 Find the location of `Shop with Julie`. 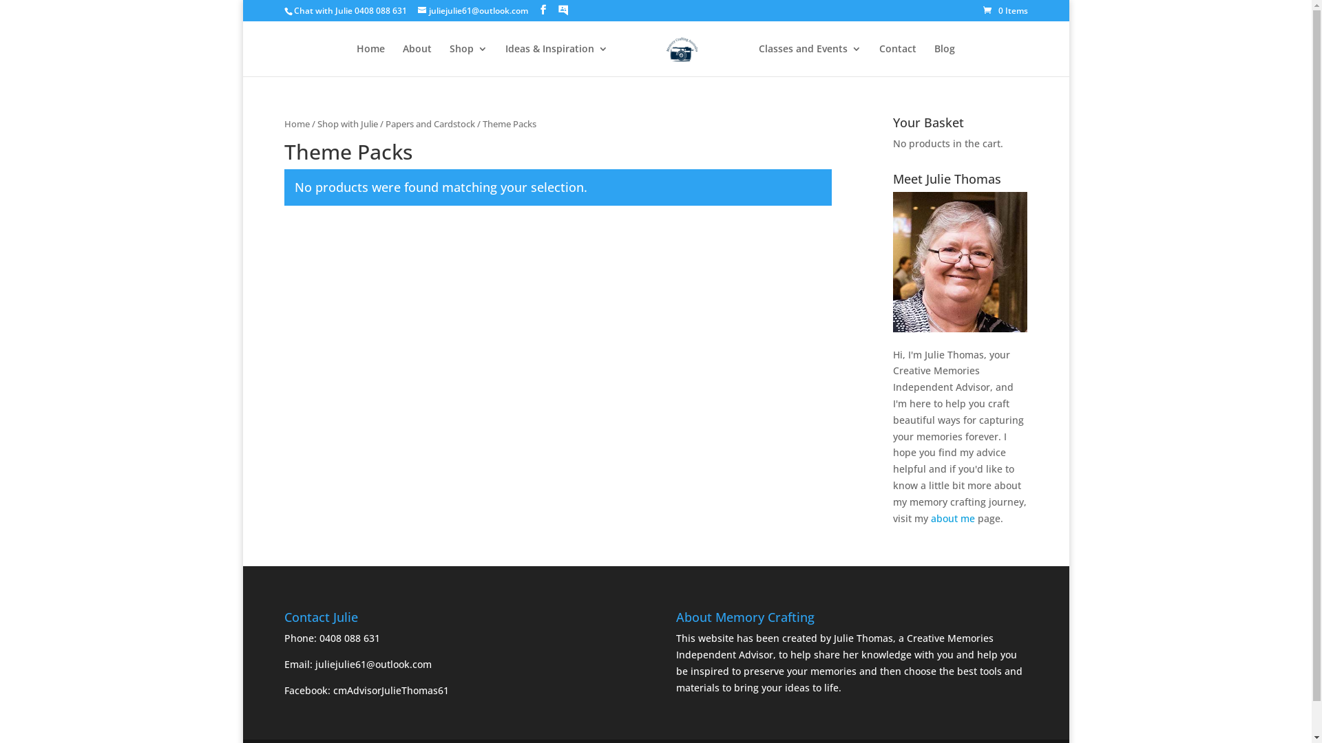

Shop with Julie is located at coordinates (347, 124).